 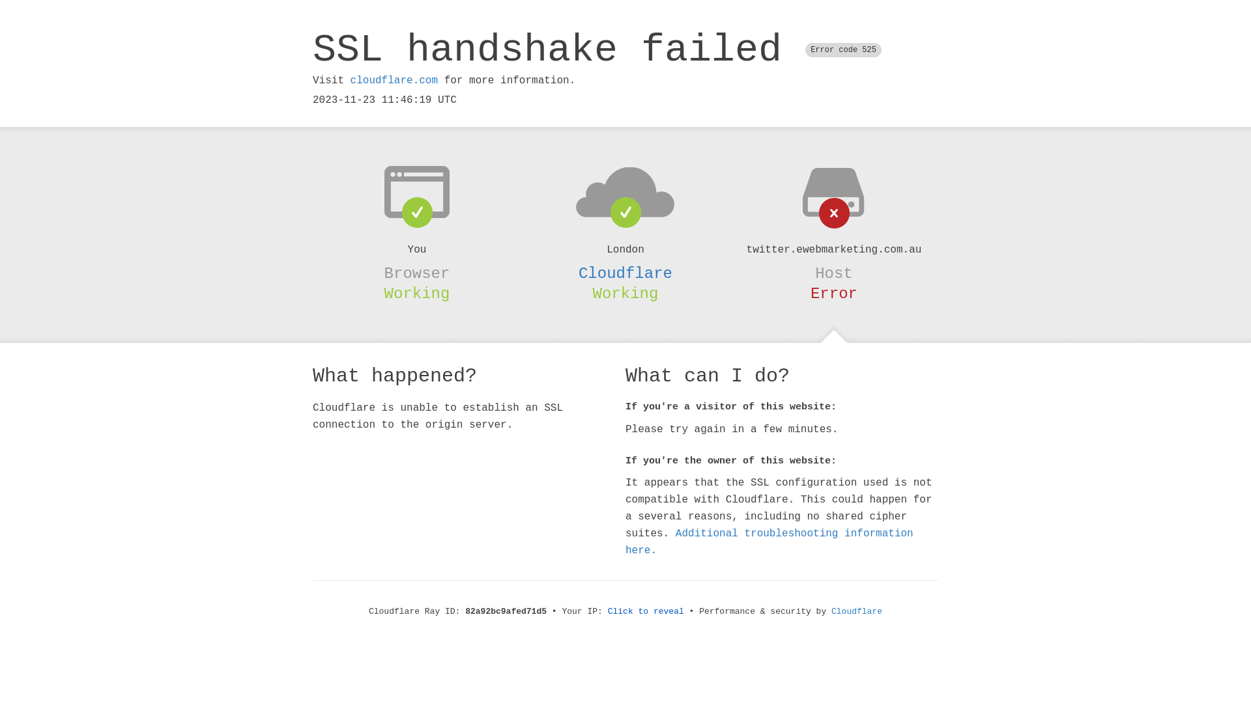 I want to click on Cloudflare, so click(x=625, y=273).